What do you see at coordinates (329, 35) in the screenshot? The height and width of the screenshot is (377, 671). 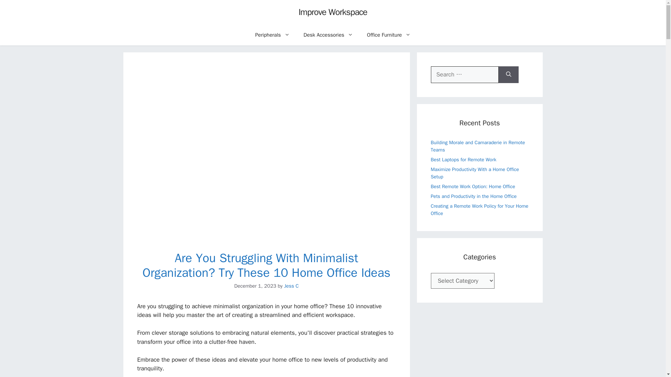 I see `Desk Accessories` at bounding box center [329, 35].